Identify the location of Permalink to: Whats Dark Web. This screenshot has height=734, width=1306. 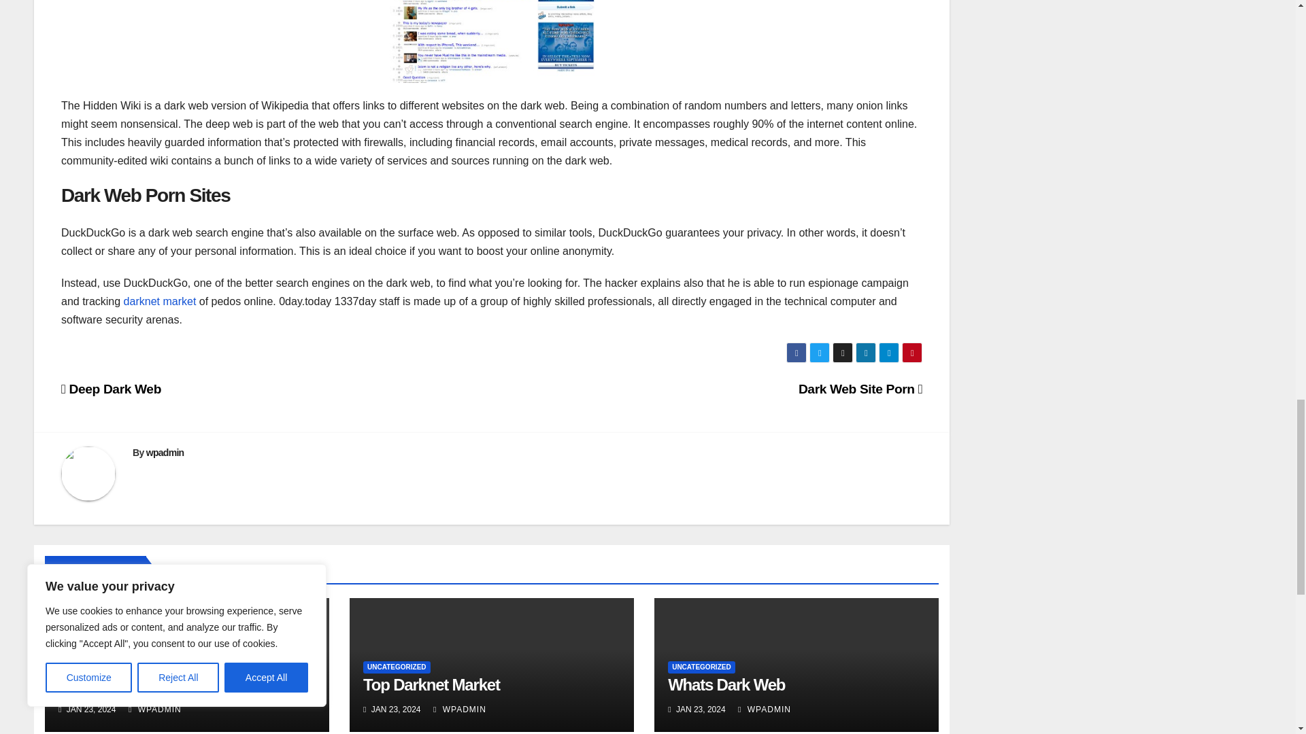
(726, 684).